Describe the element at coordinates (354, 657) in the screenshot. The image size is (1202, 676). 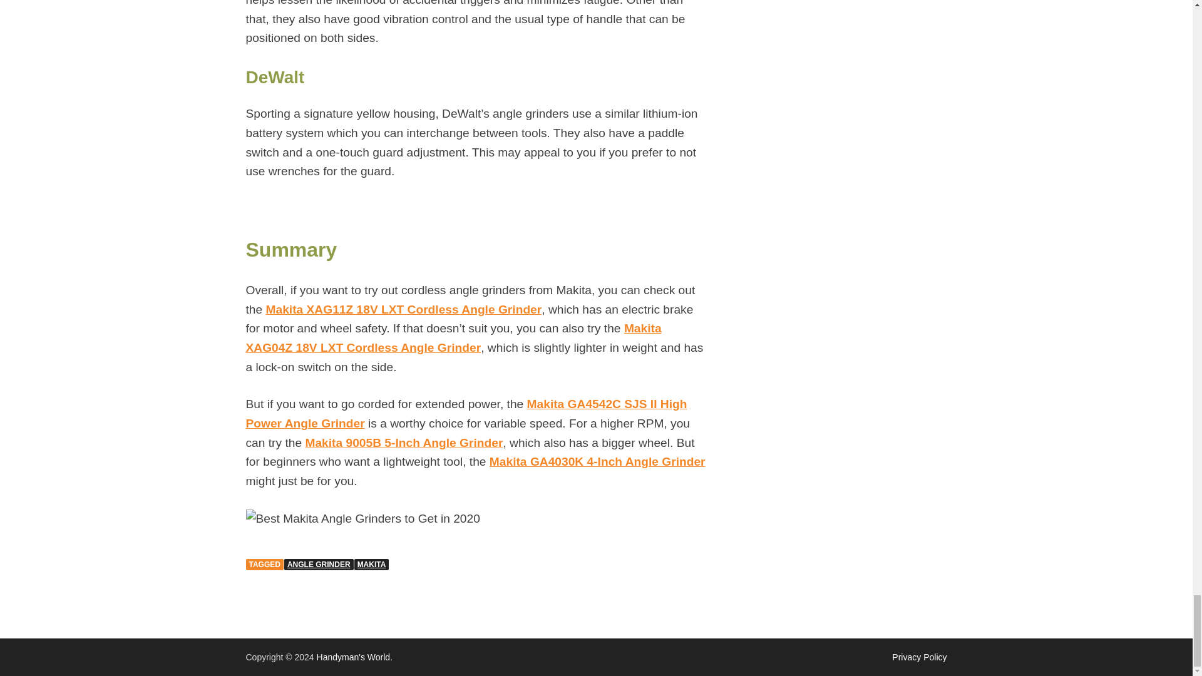
I see `Handyman's World` at that location.